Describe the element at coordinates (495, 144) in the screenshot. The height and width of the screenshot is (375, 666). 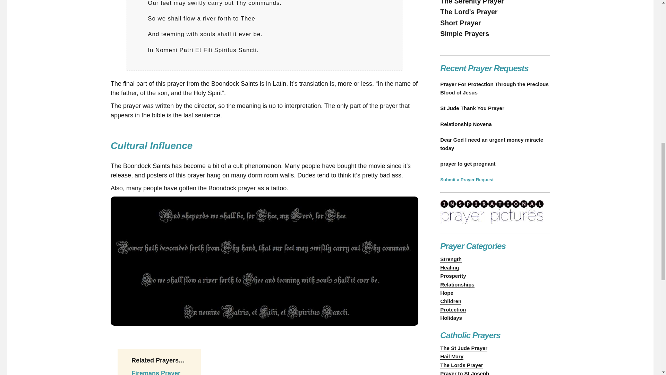
I see `Dear God I need an urgent money miracle today` at that location.